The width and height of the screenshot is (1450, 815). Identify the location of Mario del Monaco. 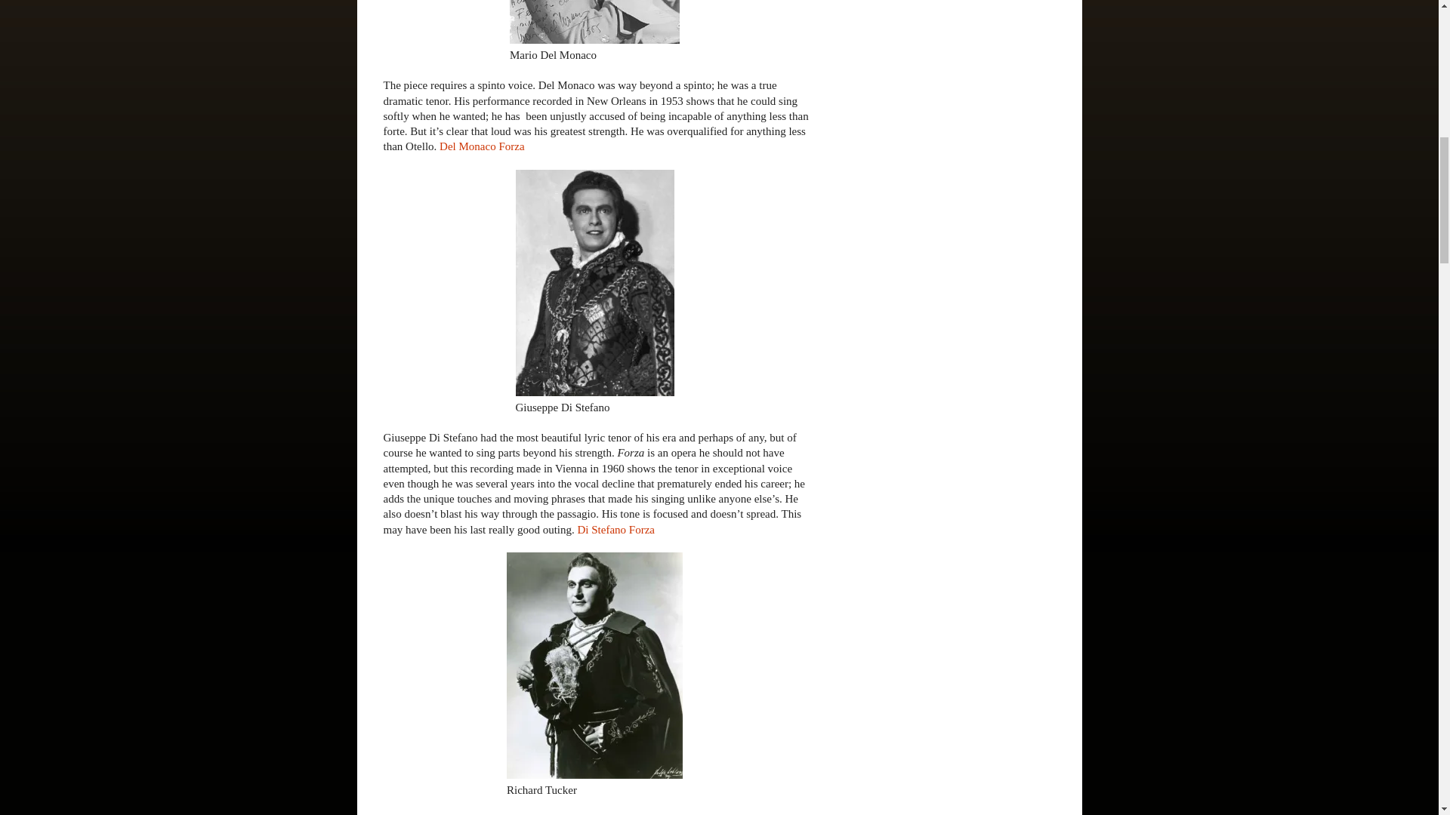
(595, 22).